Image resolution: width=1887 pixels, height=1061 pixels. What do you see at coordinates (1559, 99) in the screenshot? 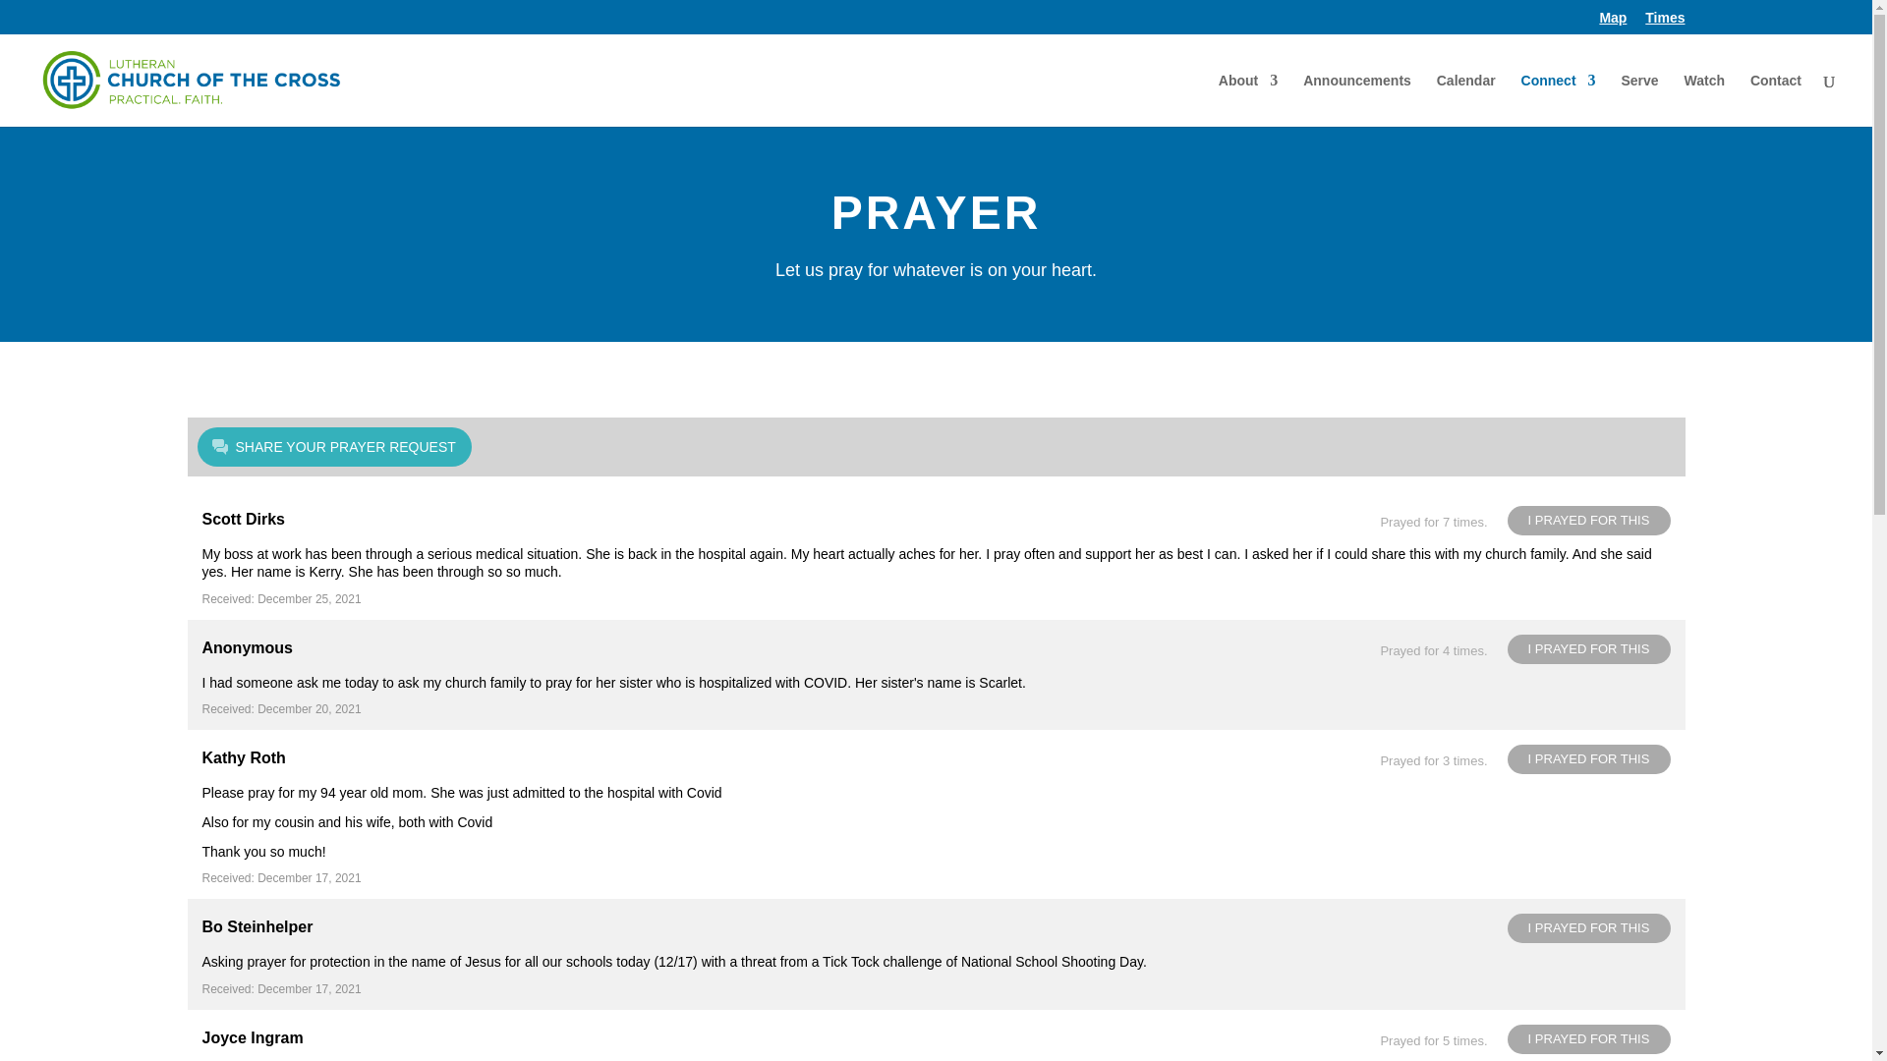
I see `Connect` at bounding box center [1559, 99].